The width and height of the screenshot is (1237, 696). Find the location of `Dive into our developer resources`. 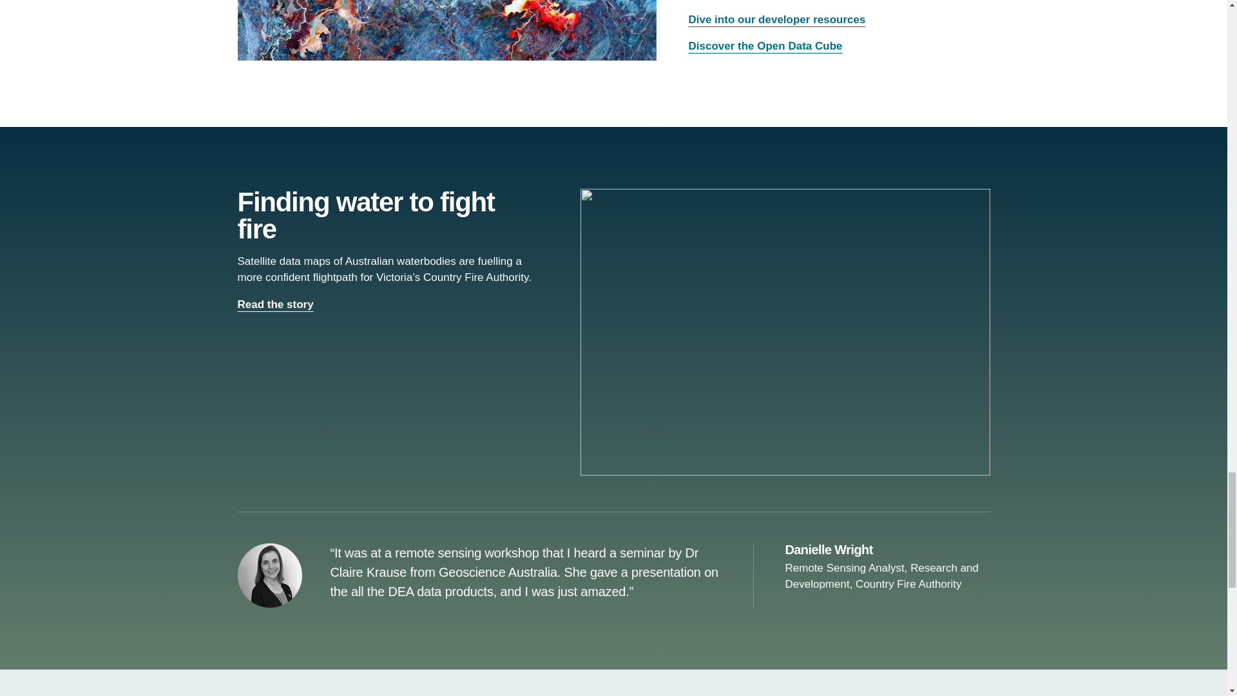

Dive into our developer resources is located at coordinates (776, 19).